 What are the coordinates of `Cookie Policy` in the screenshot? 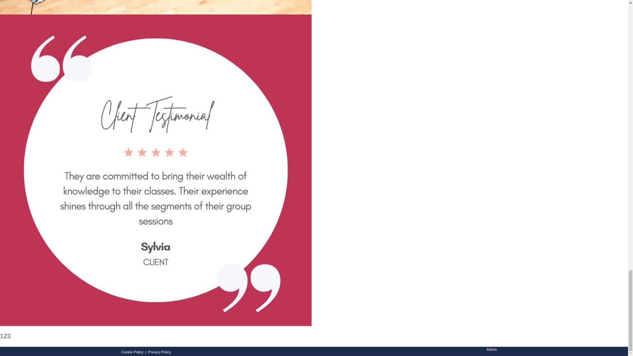 It's located at (133, 352).